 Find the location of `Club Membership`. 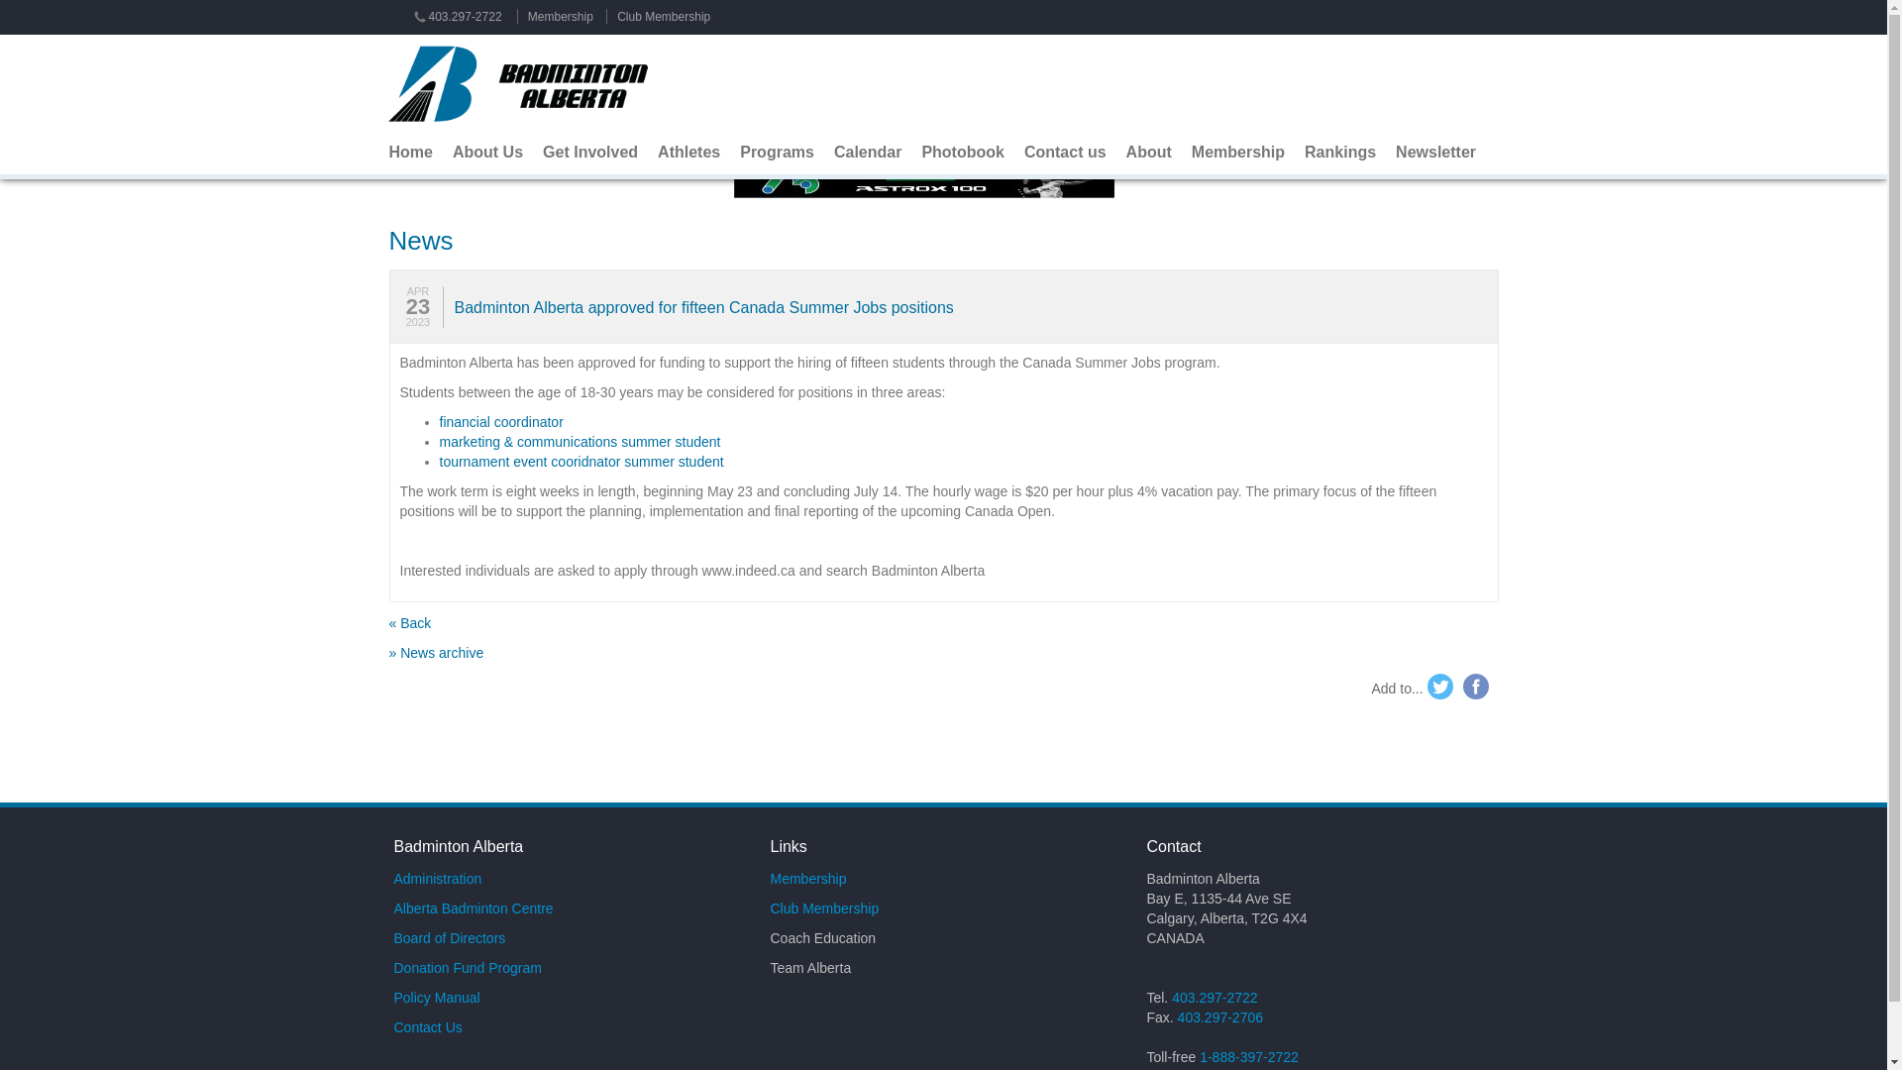

Club Membership is located at coordinates (663, 16).